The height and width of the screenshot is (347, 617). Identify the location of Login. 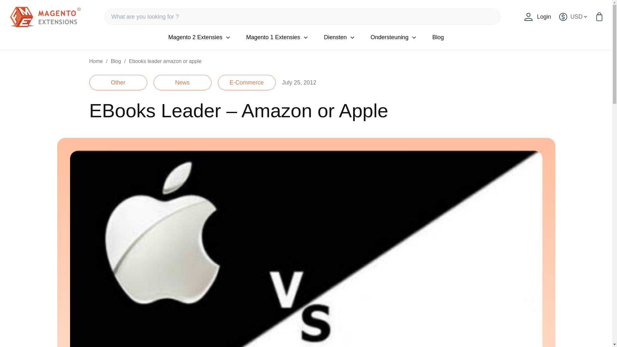
(538, 16).